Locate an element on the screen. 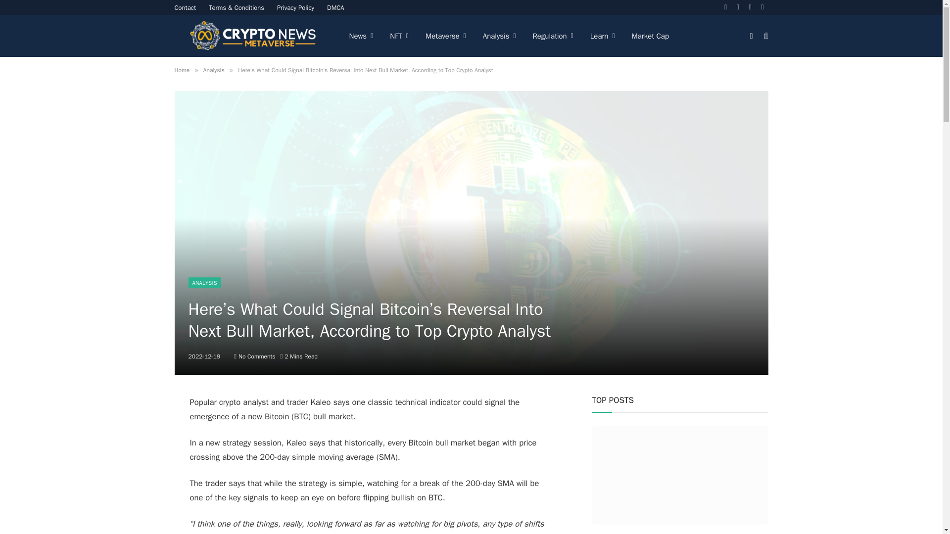 This screenshot has height=534, width=950. DMCA is located at coordinates (335, 7).